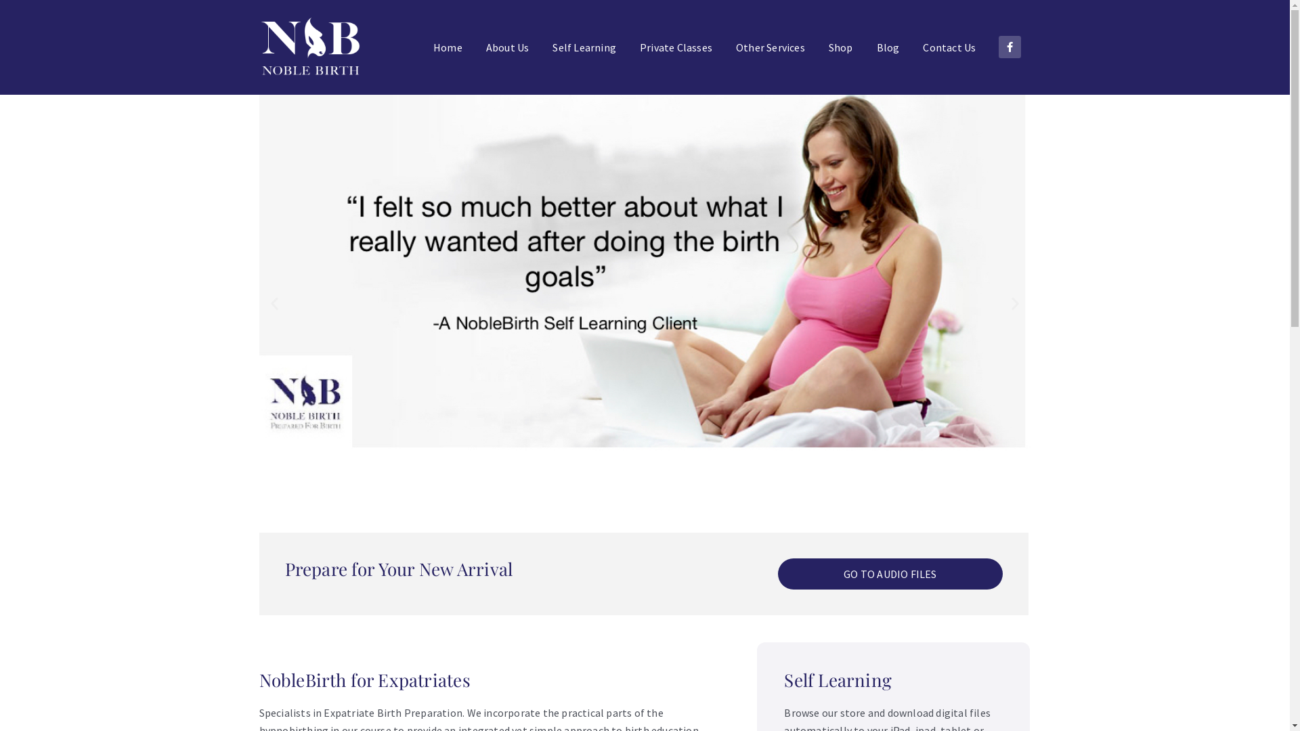 The height and width of the screenshot is (731, 1300). I want to click on GO TO AUDIO FILES, so click(890, 574).